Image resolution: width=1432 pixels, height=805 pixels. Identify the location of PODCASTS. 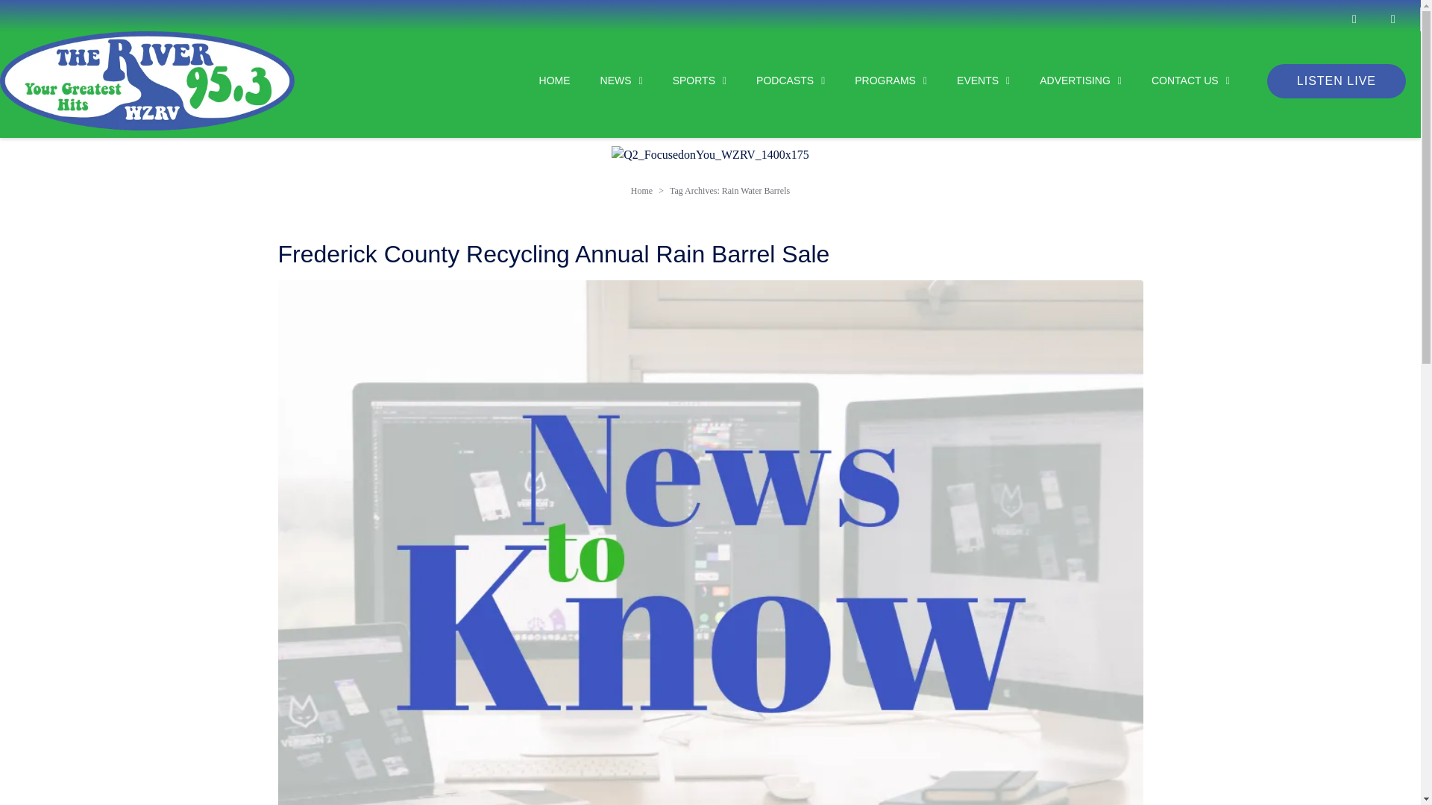
(775, 80).